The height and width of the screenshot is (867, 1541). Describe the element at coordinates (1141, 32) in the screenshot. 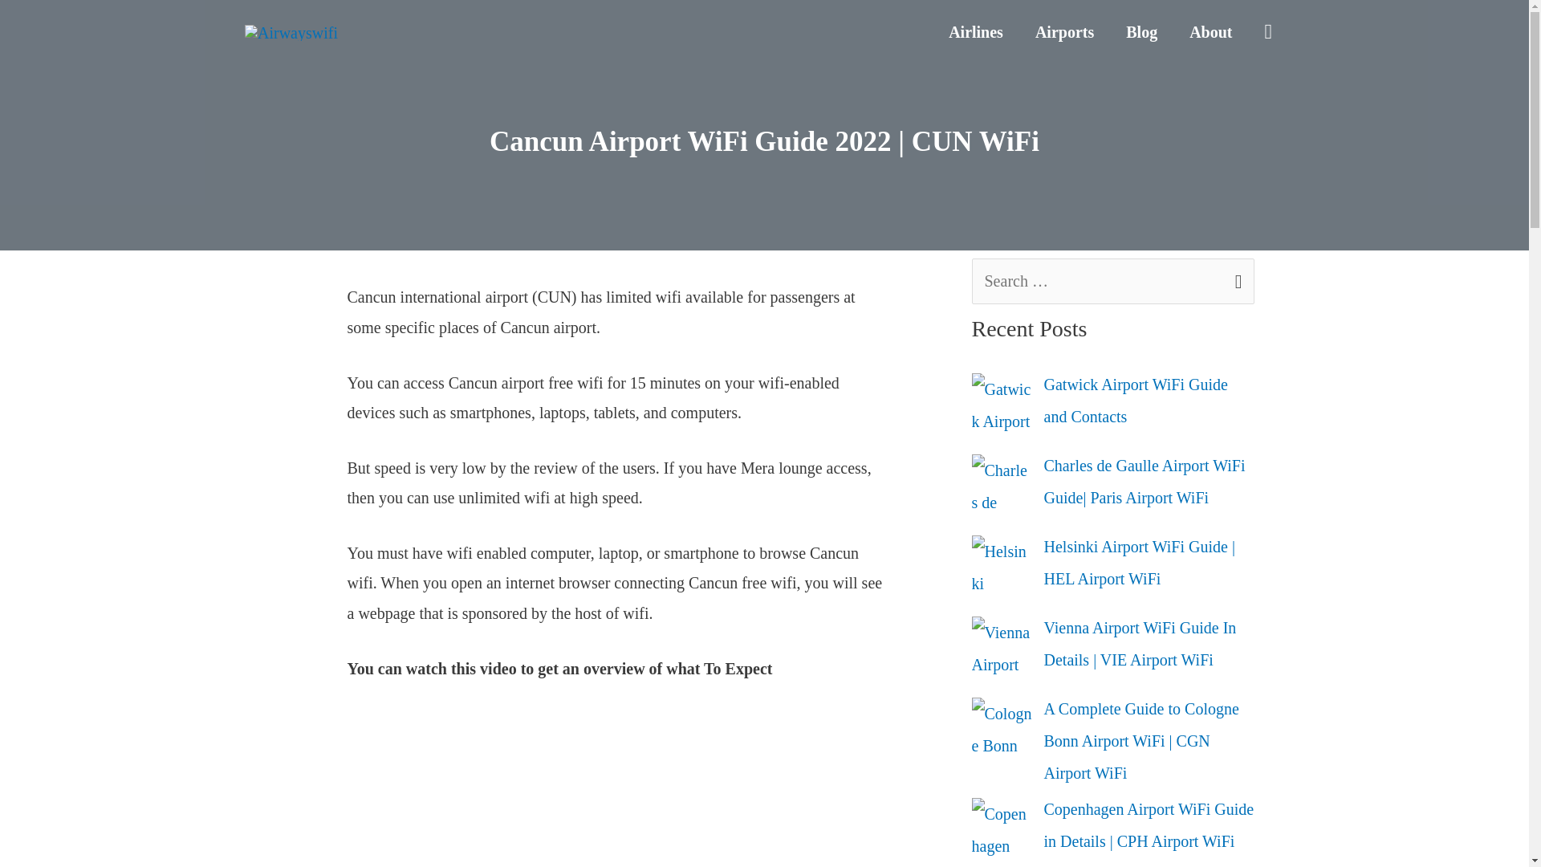

I see `Blog` at that location.